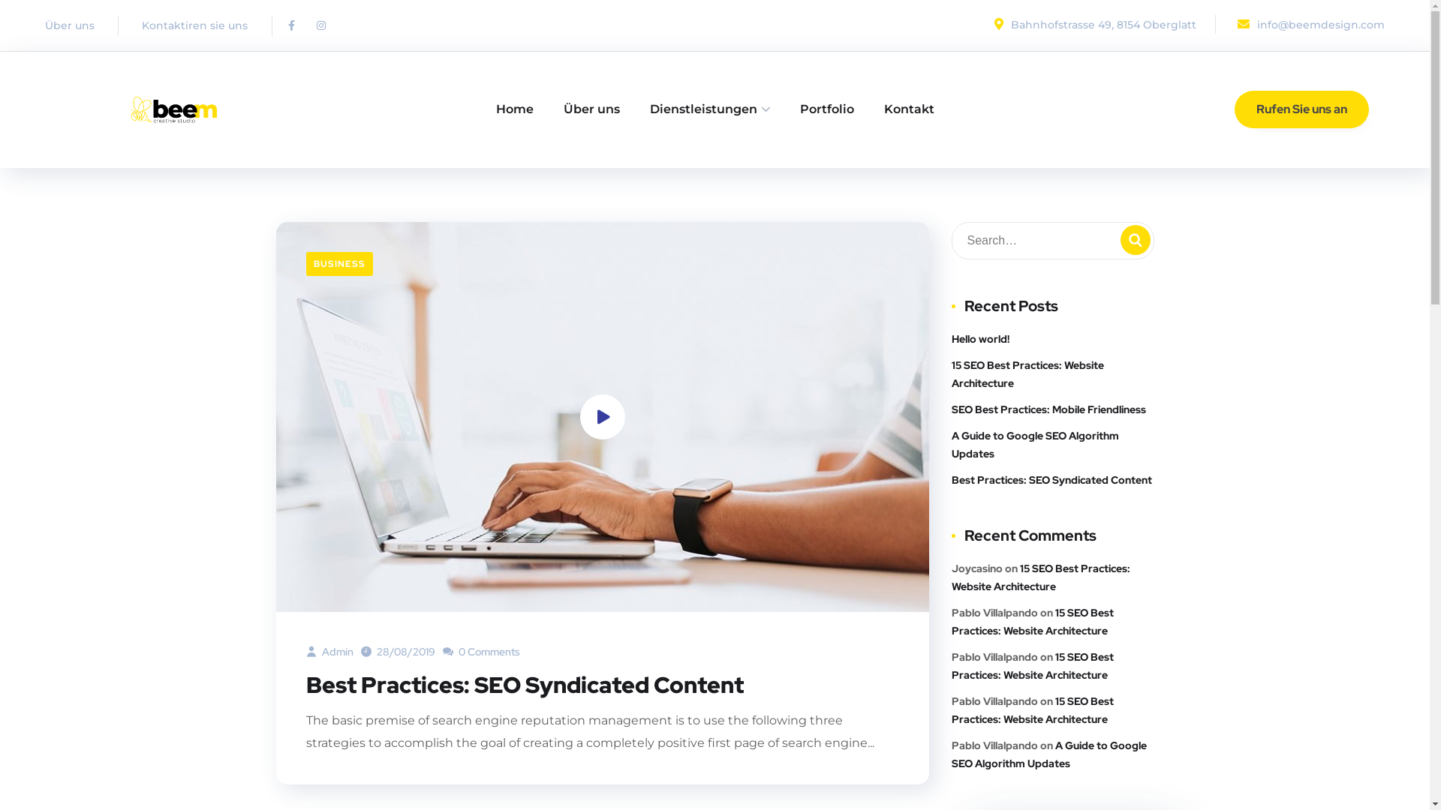  What do you see at coordinates (339, 264) in the screenshot?
I see `BUSINESS` at bounding box center [339, 264].